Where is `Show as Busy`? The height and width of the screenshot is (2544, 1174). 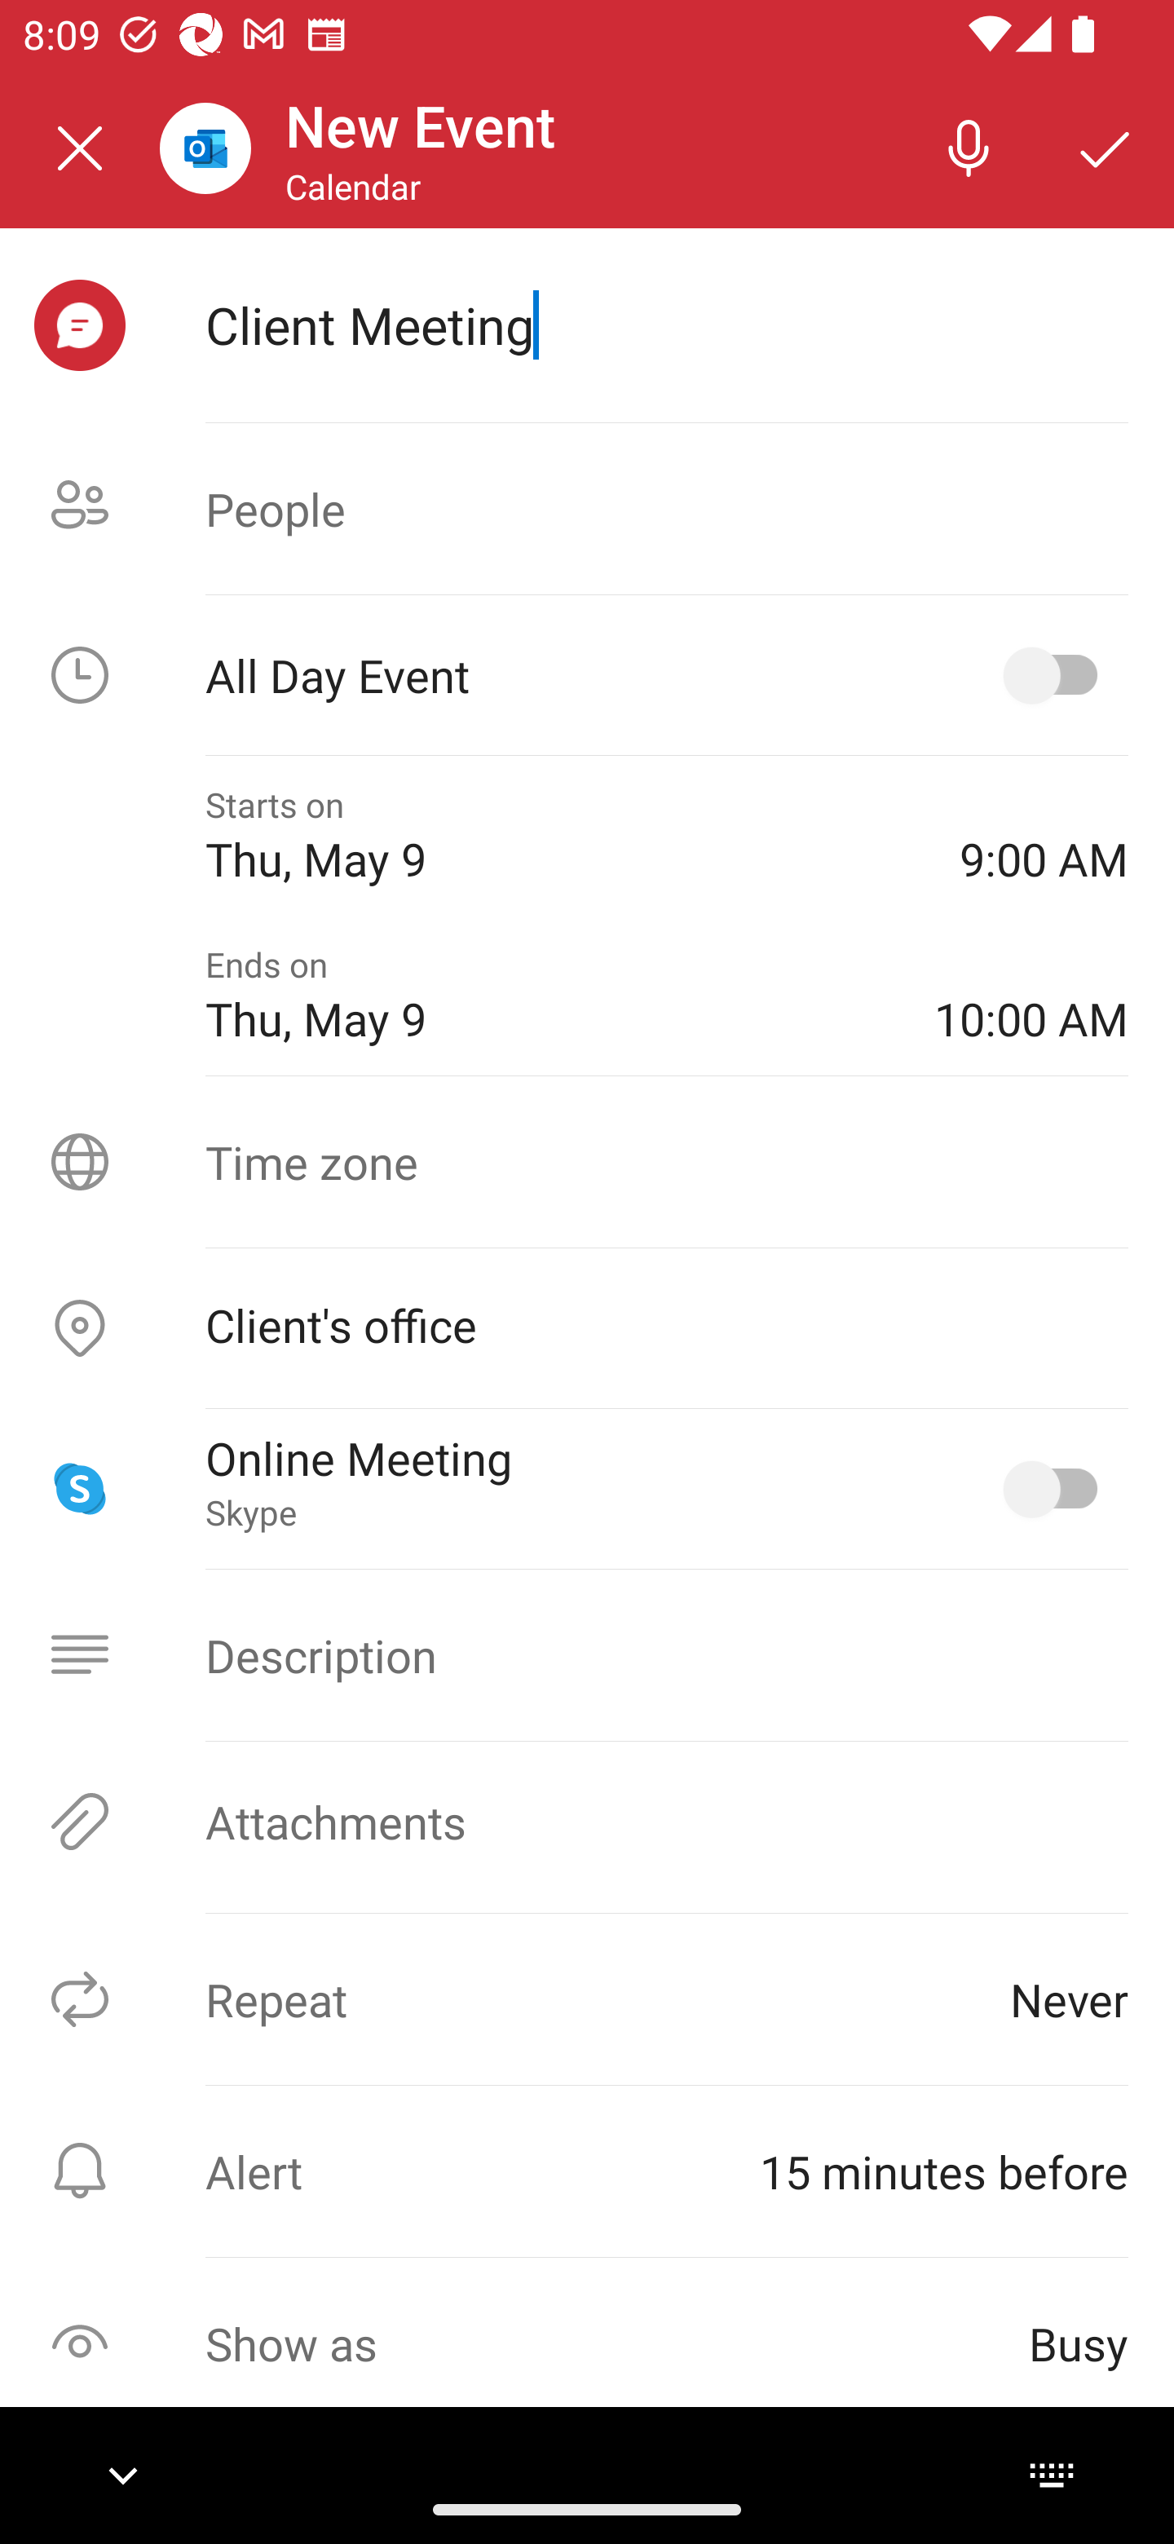 Show as Busy is located at coordinates (587, 2343).